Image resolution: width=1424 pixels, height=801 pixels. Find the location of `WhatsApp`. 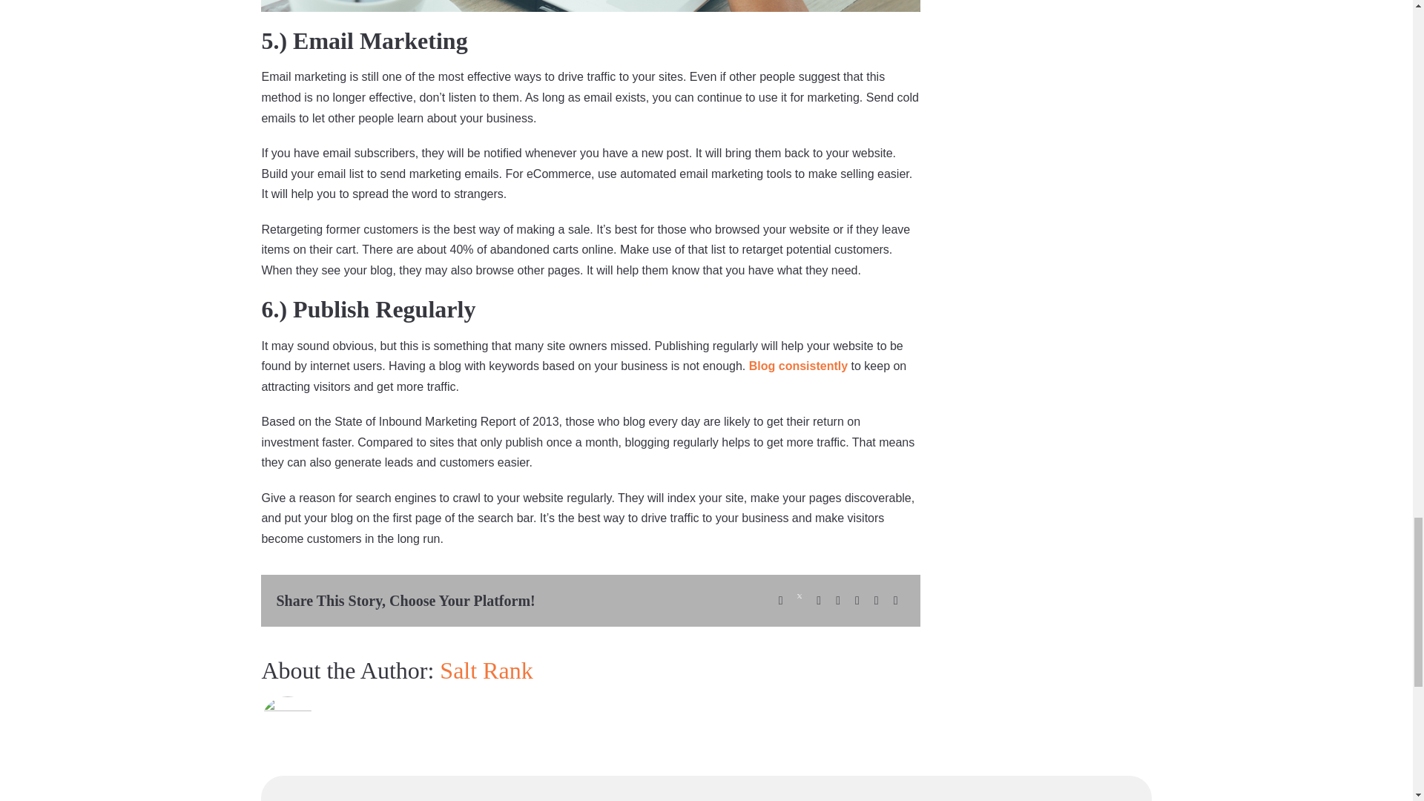

WhatsApp is located at coordinates (838, 601).